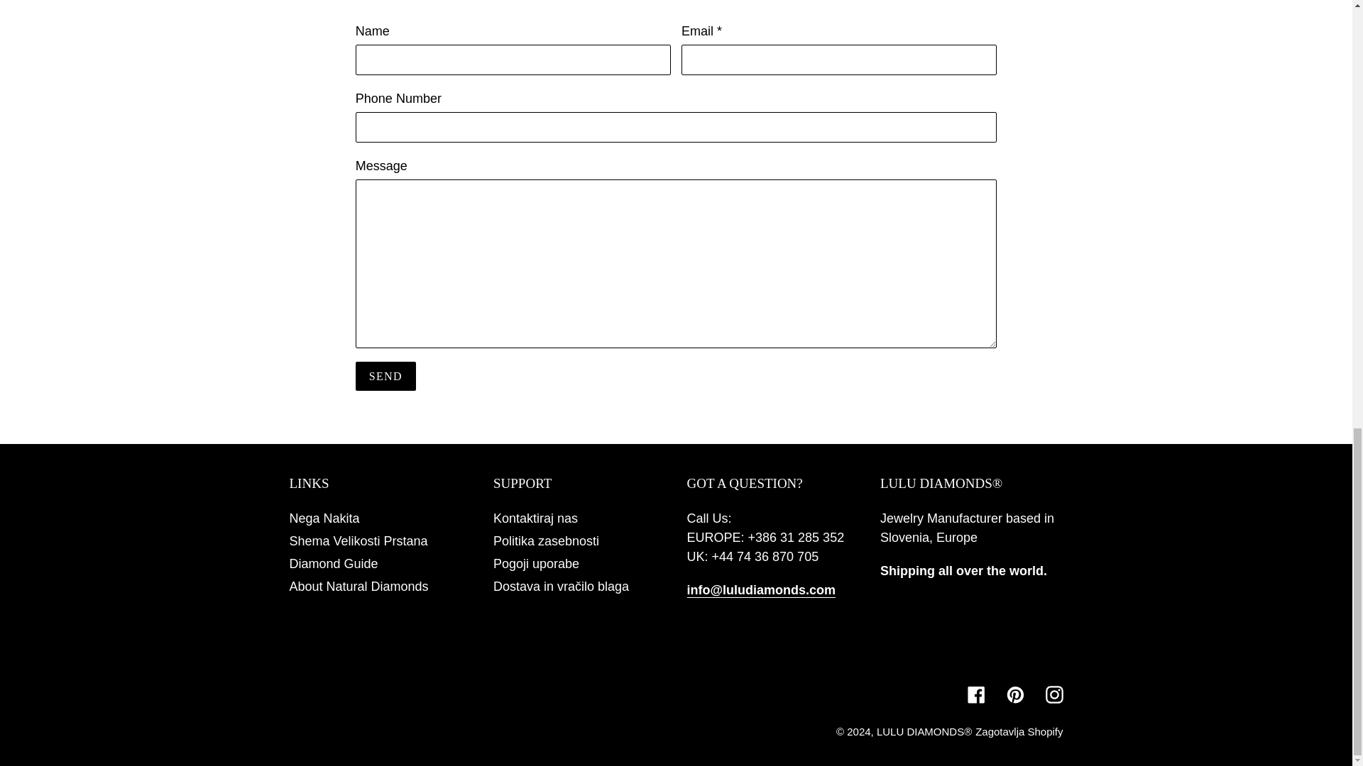 The width and height of the screenshot is (1363, 766). Describe the element at coordinates (334, 563) in the screenshot. I see `Diamond Guide` at that location.